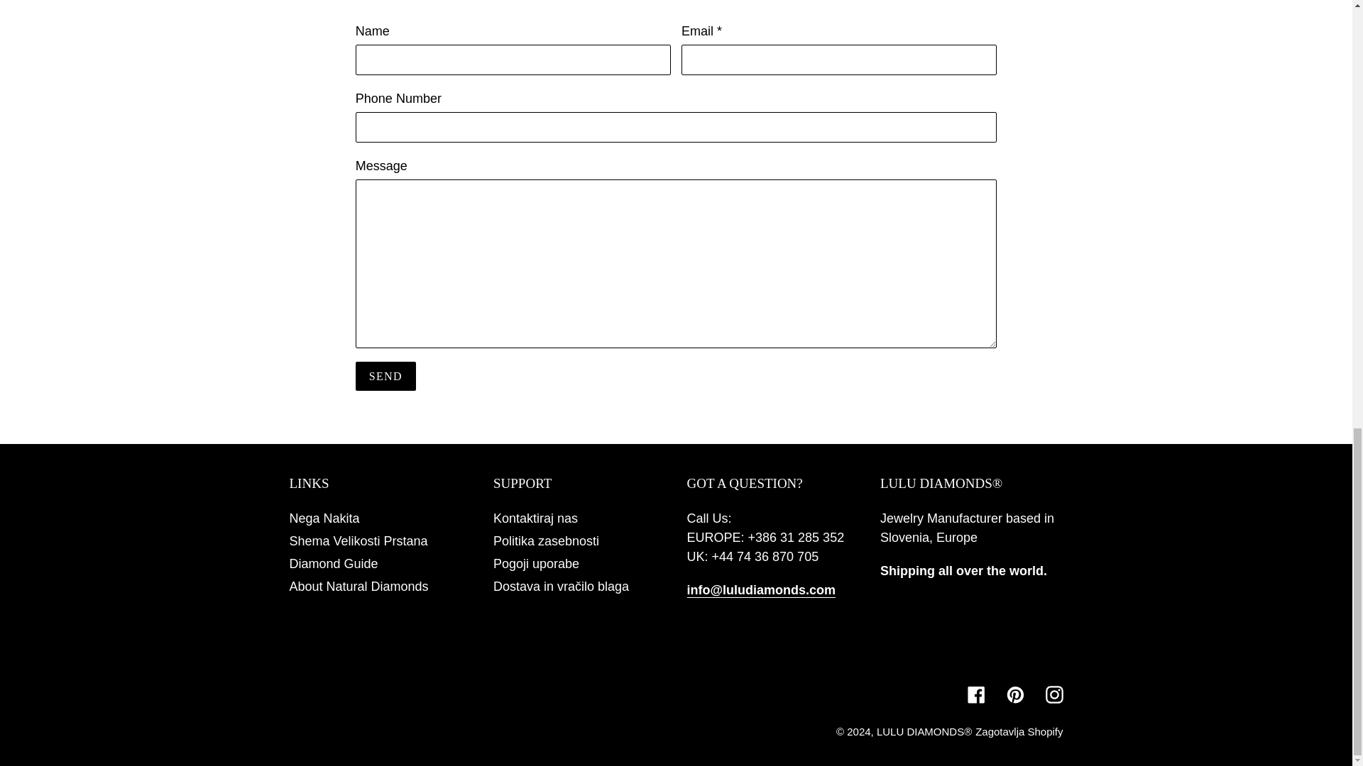 The width and height of the screenshot is (1363, 766). Describe the element at coordinates (334, 563) in the screenshot. I see `Diamond Guide` at that location.